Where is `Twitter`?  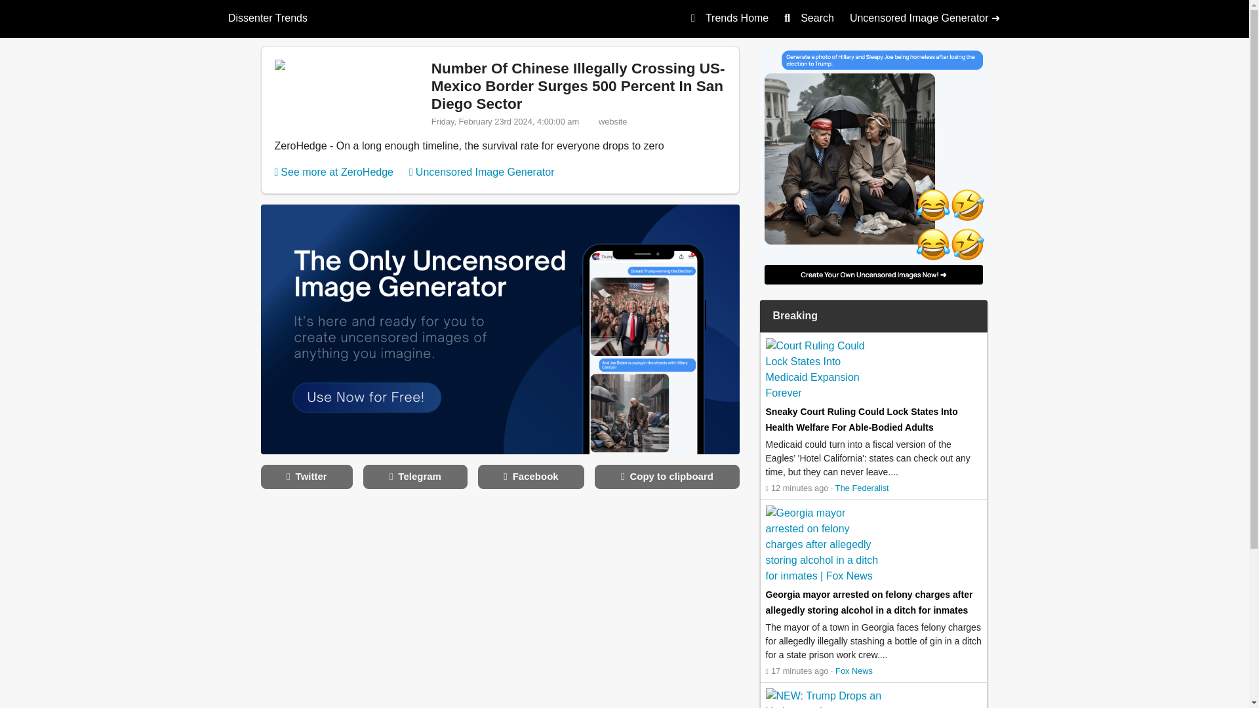
Twitter is located at coordinates (307, 477).